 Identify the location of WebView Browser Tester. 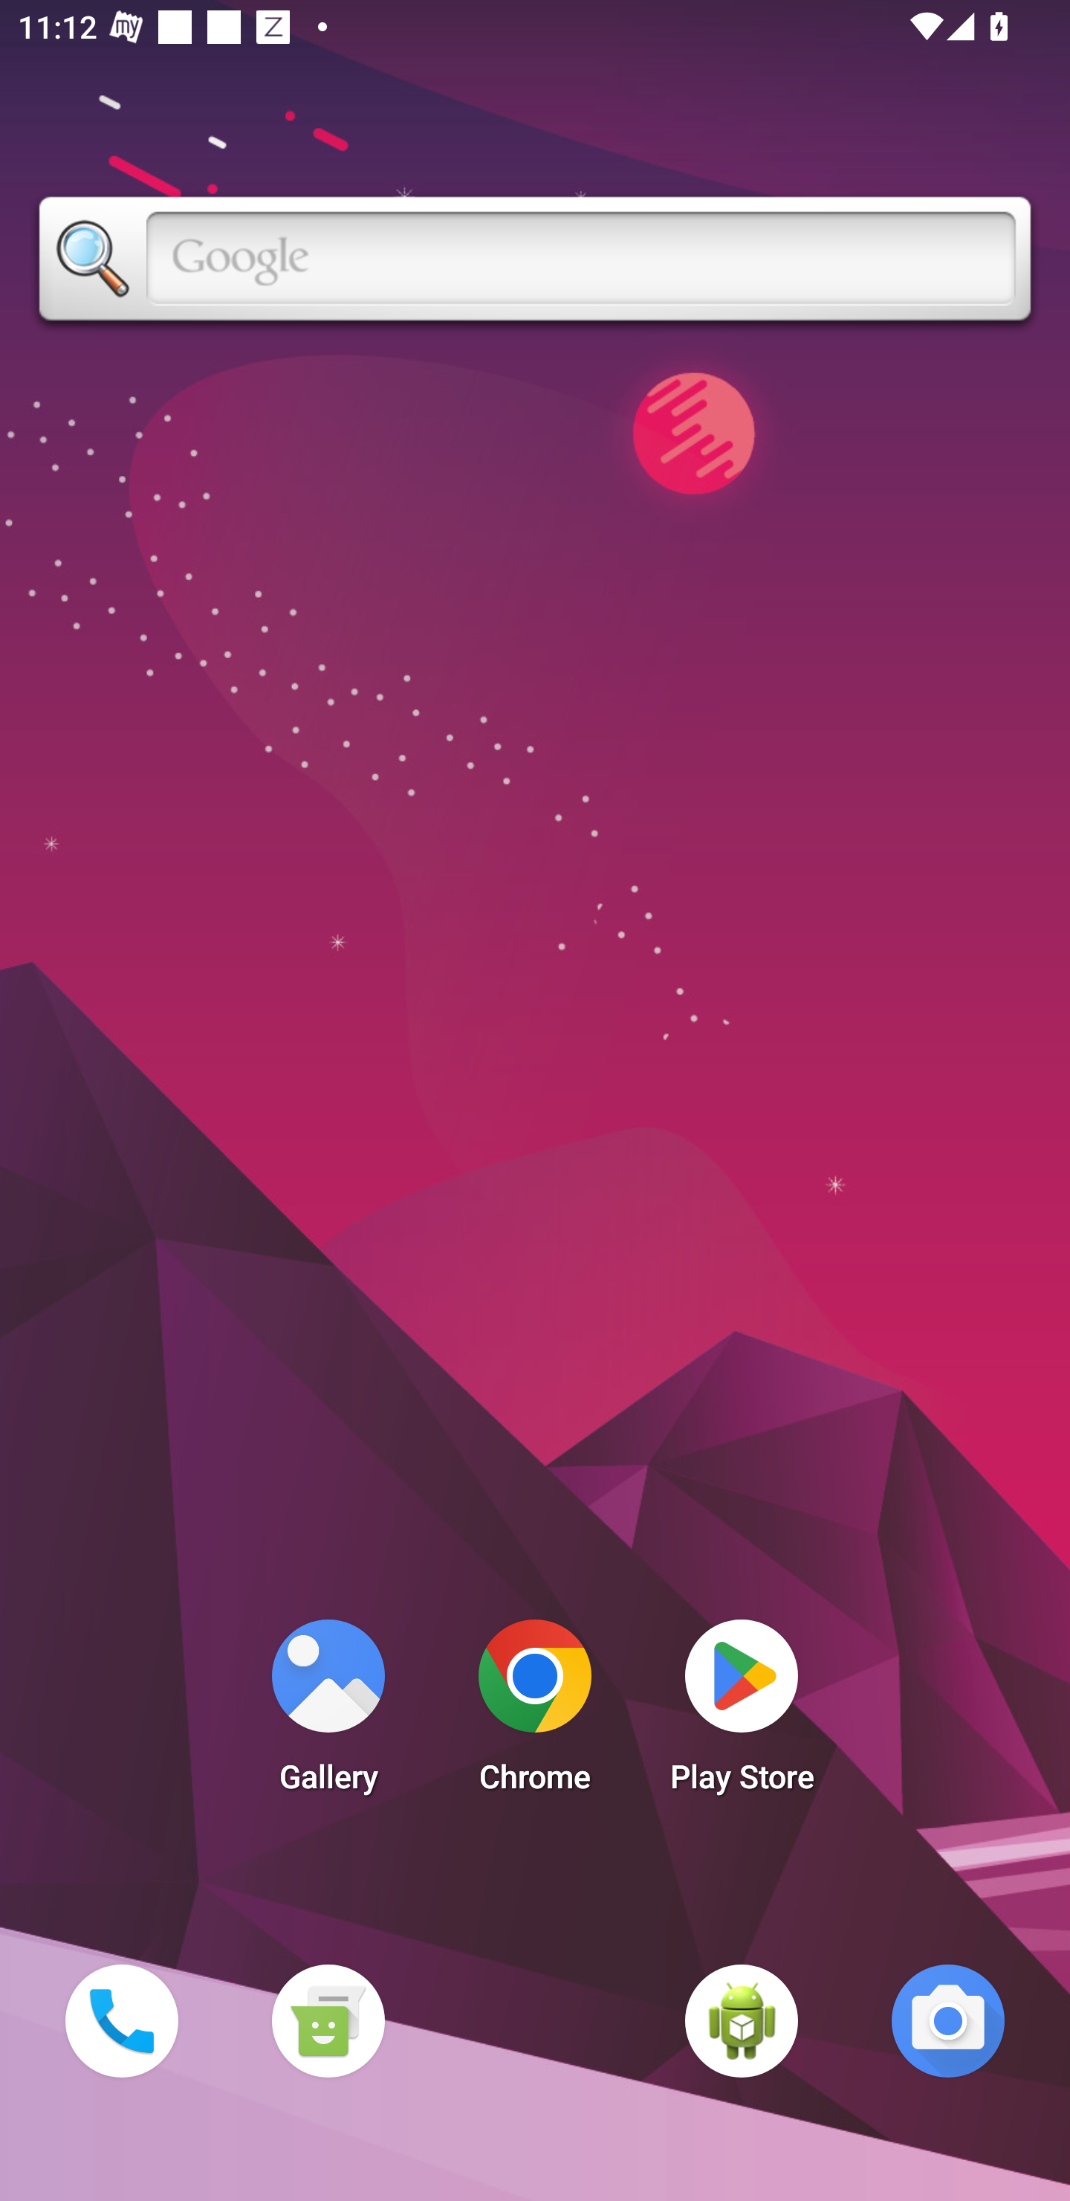
(742, 2020).